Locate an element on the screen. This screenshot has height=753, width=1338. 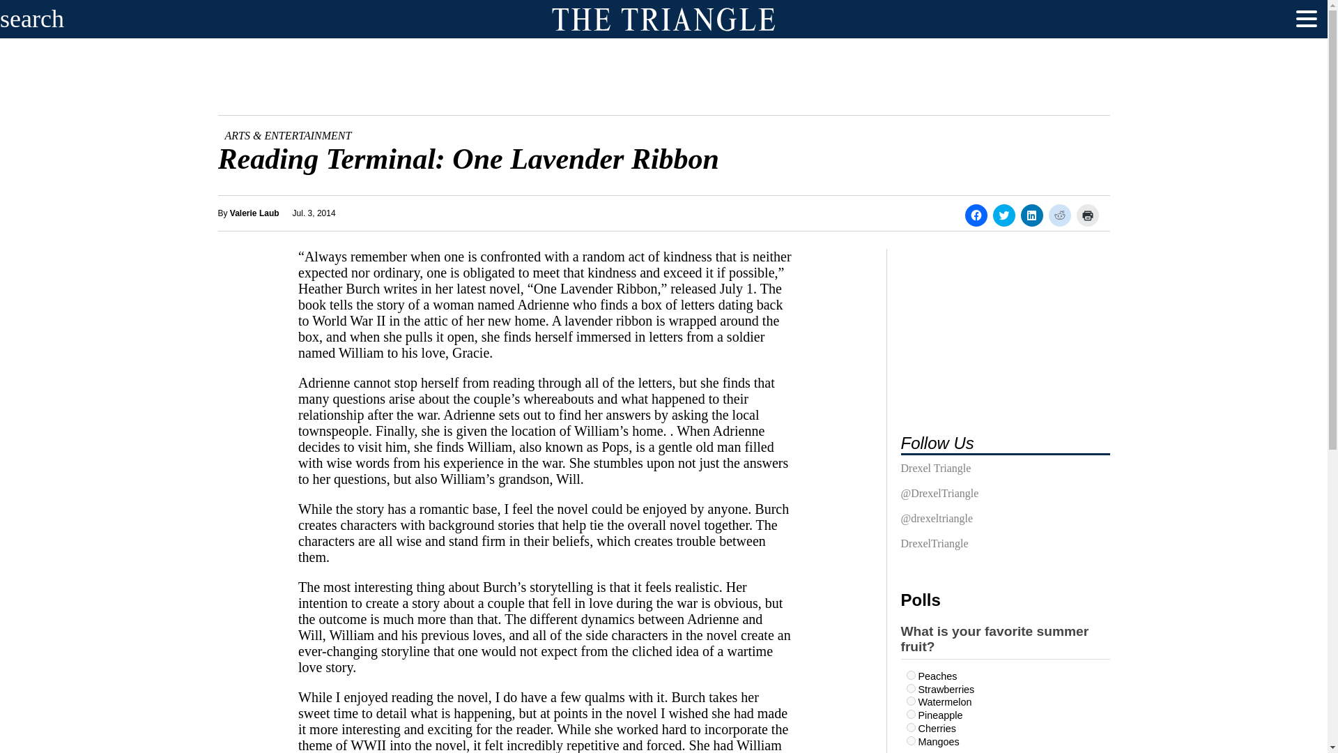
571 is located at coordinates (910, 675).